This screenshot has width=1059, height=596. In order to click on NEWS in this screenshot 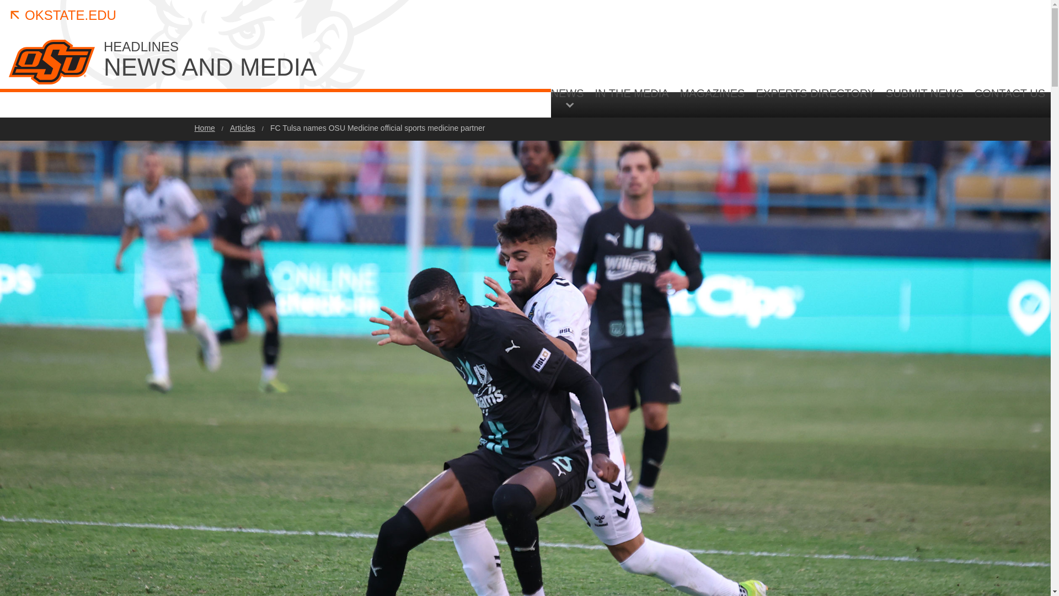, I will do `click(570, 97)`.